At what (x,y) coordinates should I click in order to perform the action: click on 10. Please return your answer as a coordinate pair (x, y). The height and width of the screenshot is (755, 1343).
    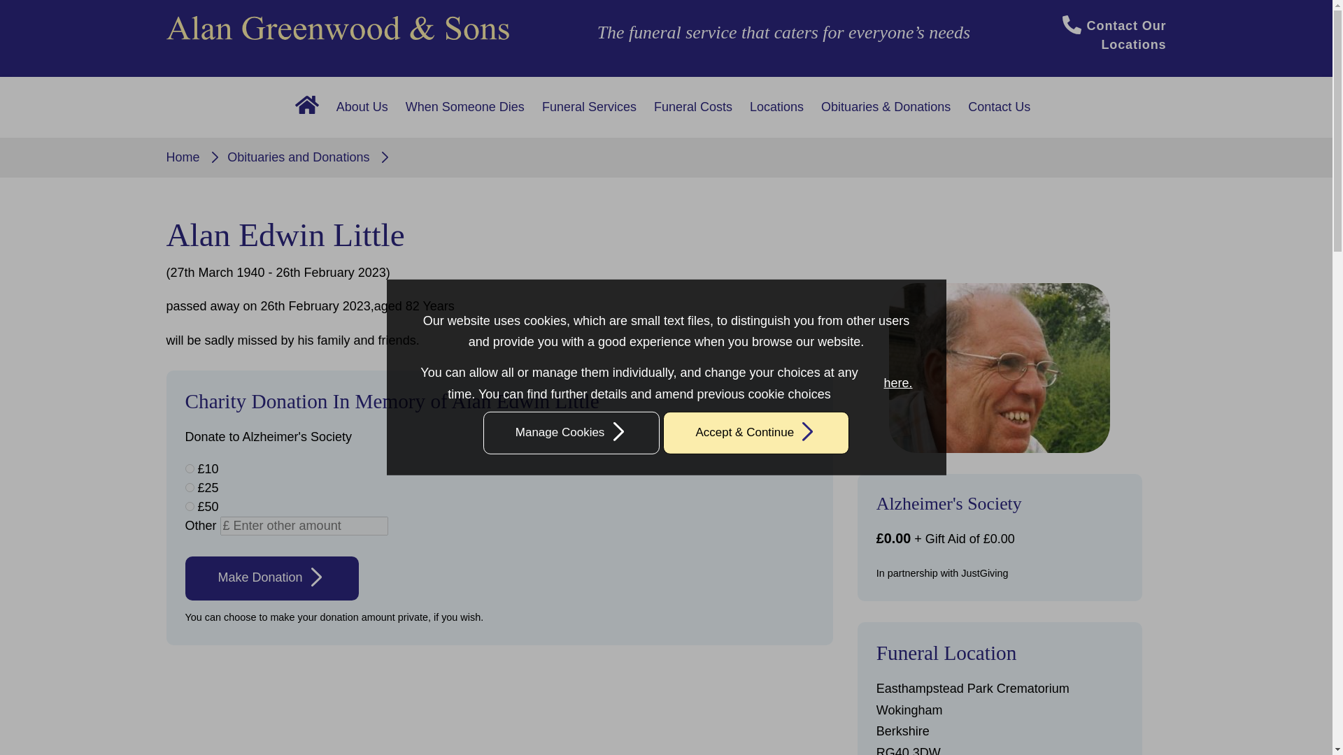
    Looking at the image, I should click on (189, 468).